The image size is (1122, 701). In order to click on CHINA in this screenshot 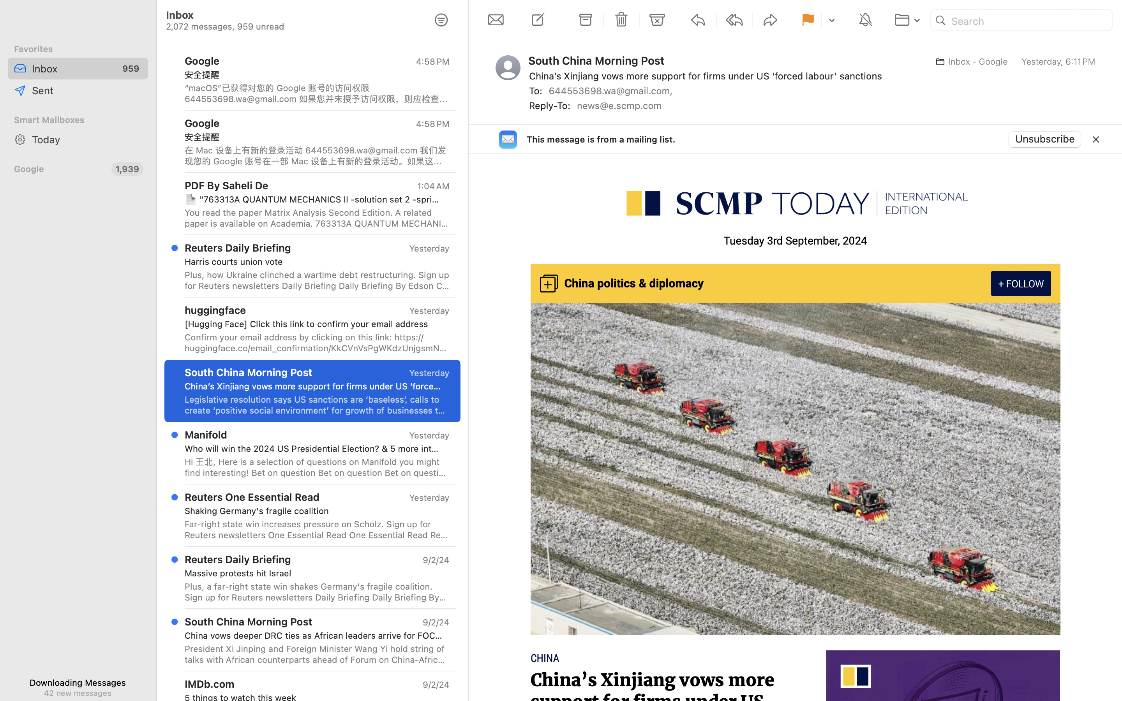, I will do `click(545, 659)`.